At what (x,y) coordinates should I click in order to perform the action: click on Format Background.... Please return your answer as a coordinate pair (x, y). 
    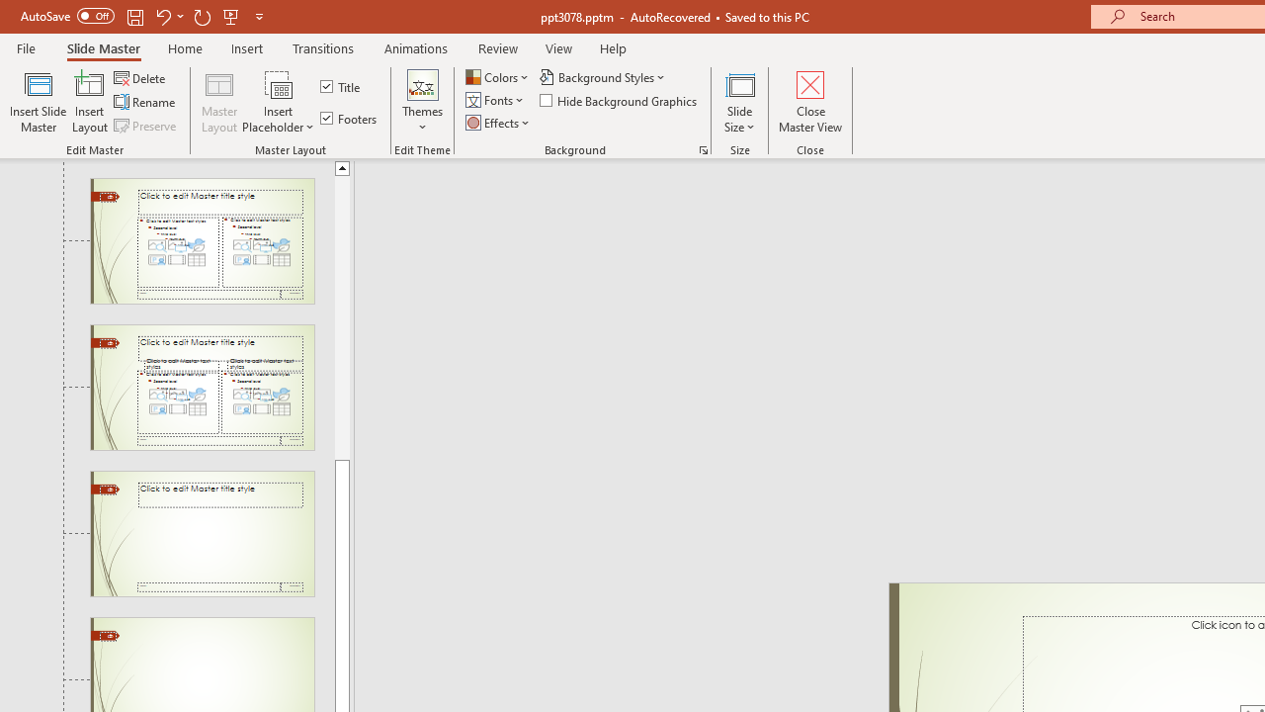
    Looking at the image, I should click on (704, 150).